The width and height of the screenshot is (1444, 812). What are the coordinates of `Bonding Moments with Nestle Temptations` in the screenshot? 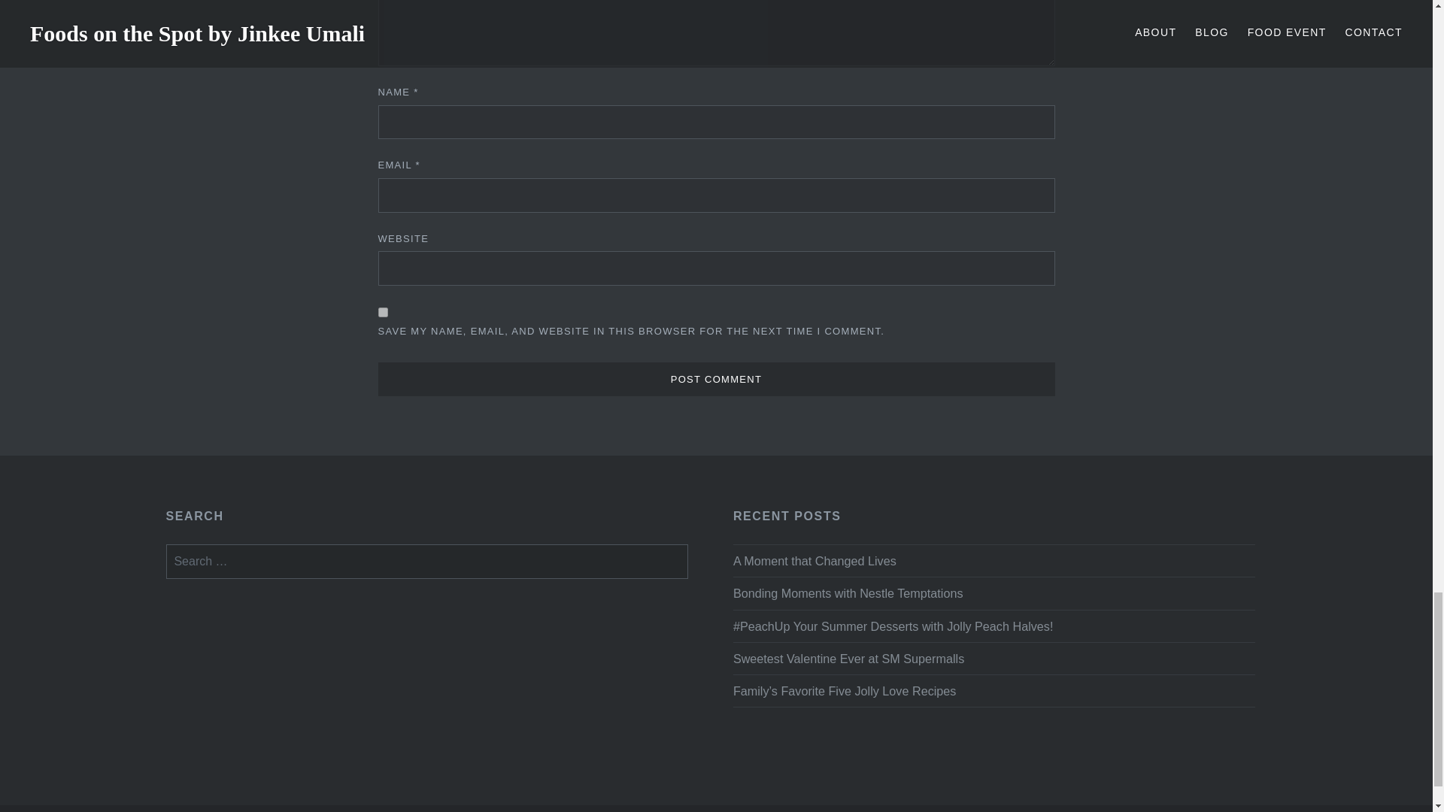 It's located at (994, 593).